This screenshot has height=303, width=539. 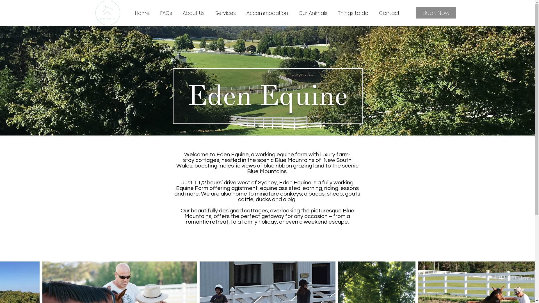 What do you see at coordinates (389, 13) in the screenshot?
I see `Contact` at bounding box center [389, 13].